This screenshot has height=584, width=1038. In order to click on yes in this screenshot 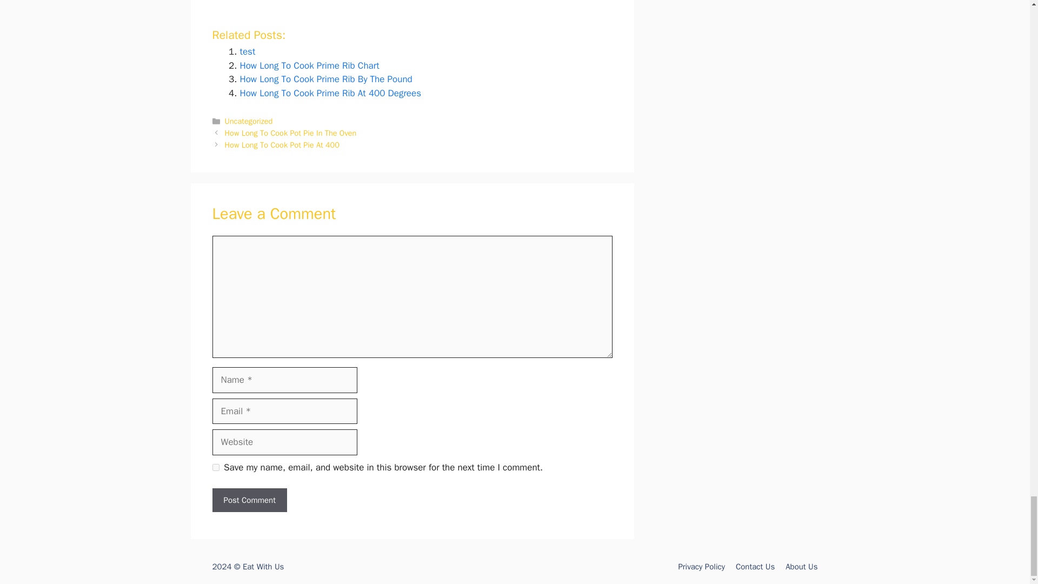, I will do `click(215, 467)`.